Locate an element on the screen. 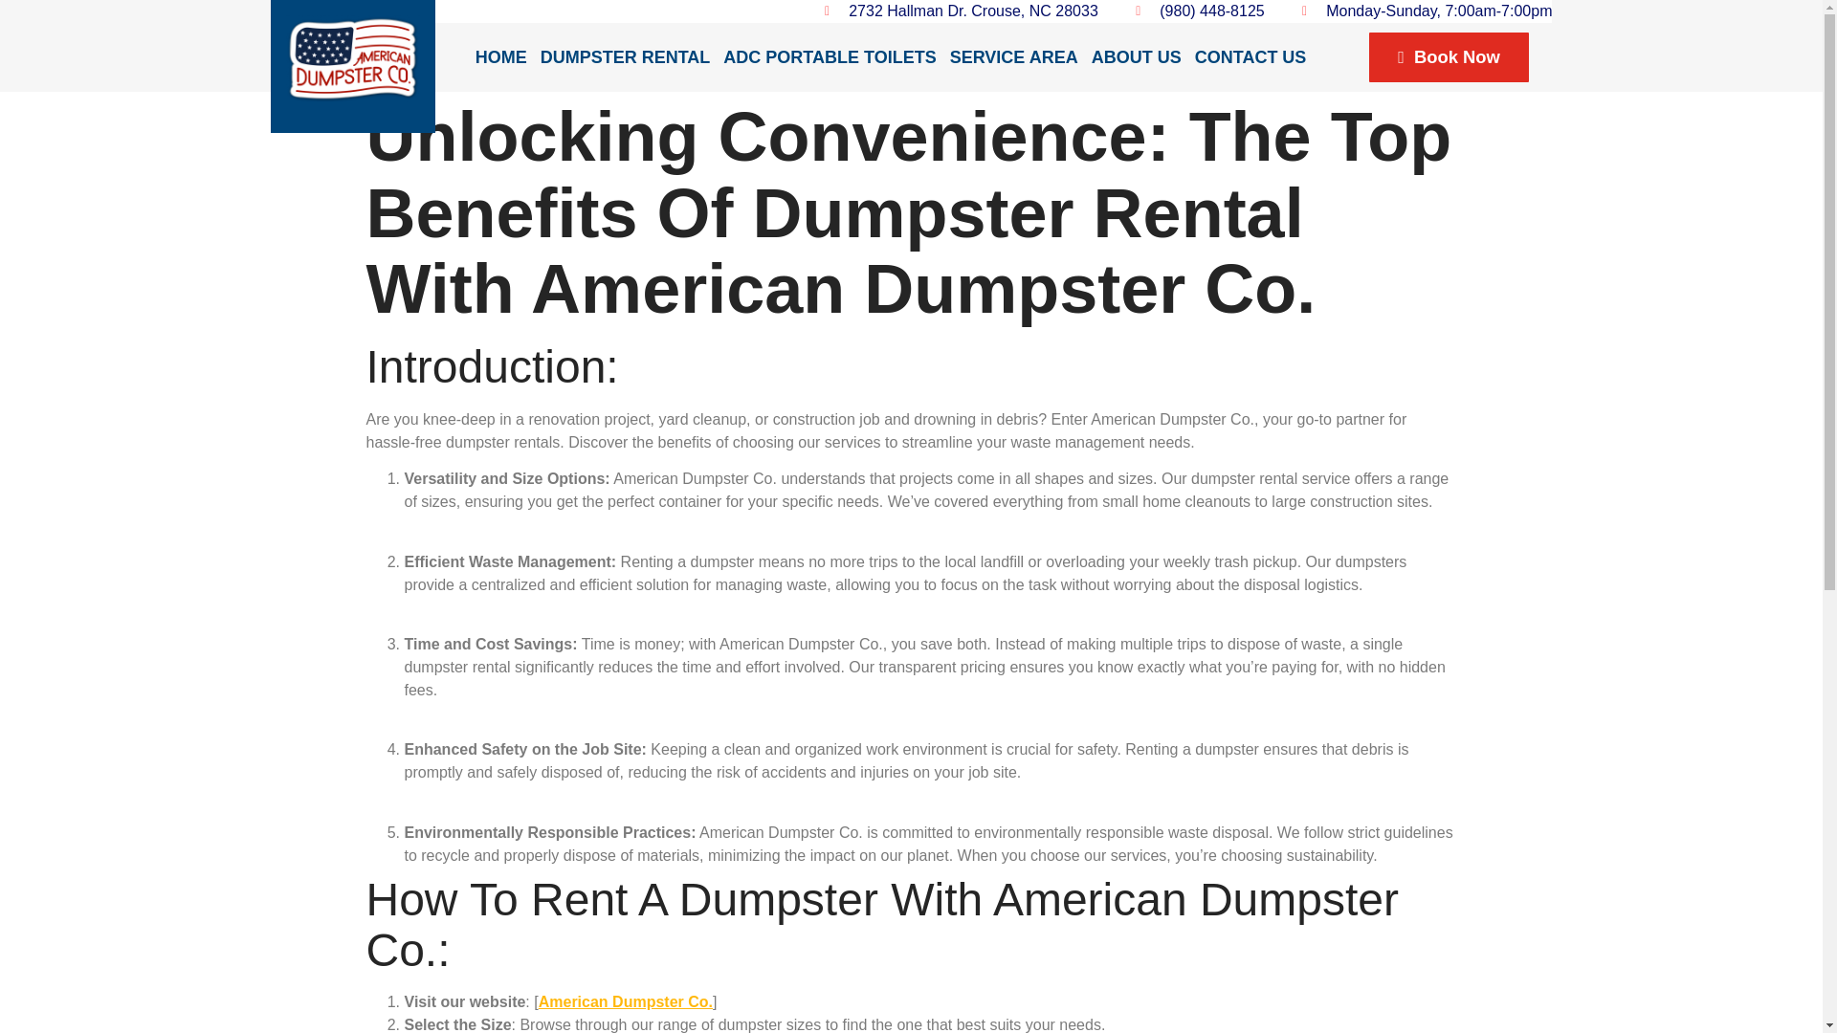 This screenshot has width=1837, height=1033. DUMPSTER RENTAL is located at coordinates (626, 57).